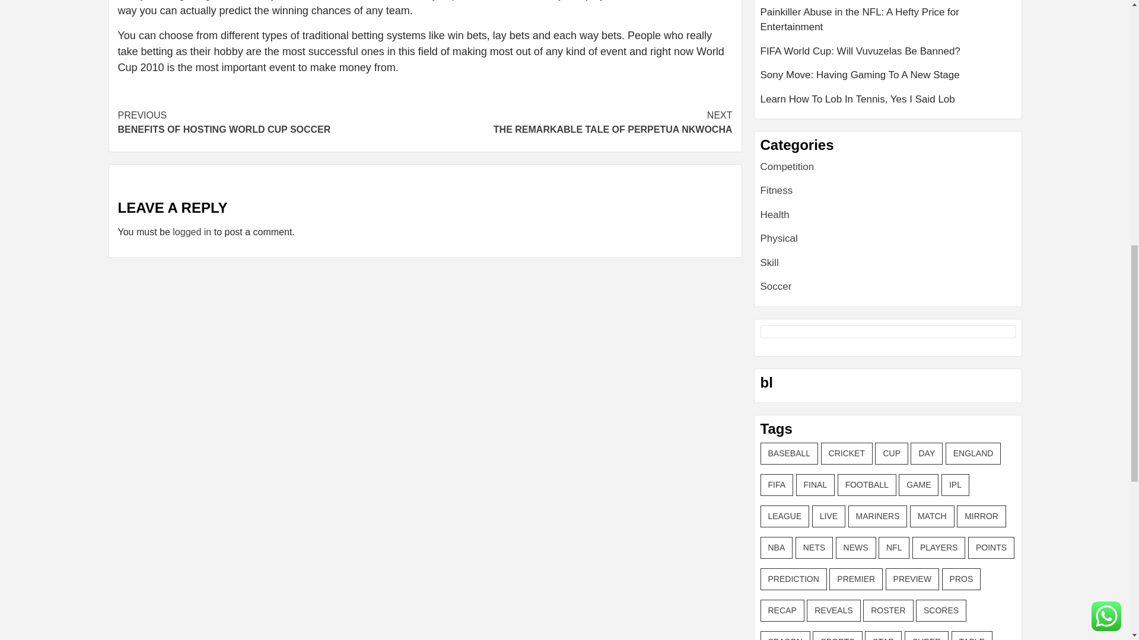 The image size is (1139, 640). I want to click on Sony Move: Having Gaming To A New Stage, so click(888, 56).